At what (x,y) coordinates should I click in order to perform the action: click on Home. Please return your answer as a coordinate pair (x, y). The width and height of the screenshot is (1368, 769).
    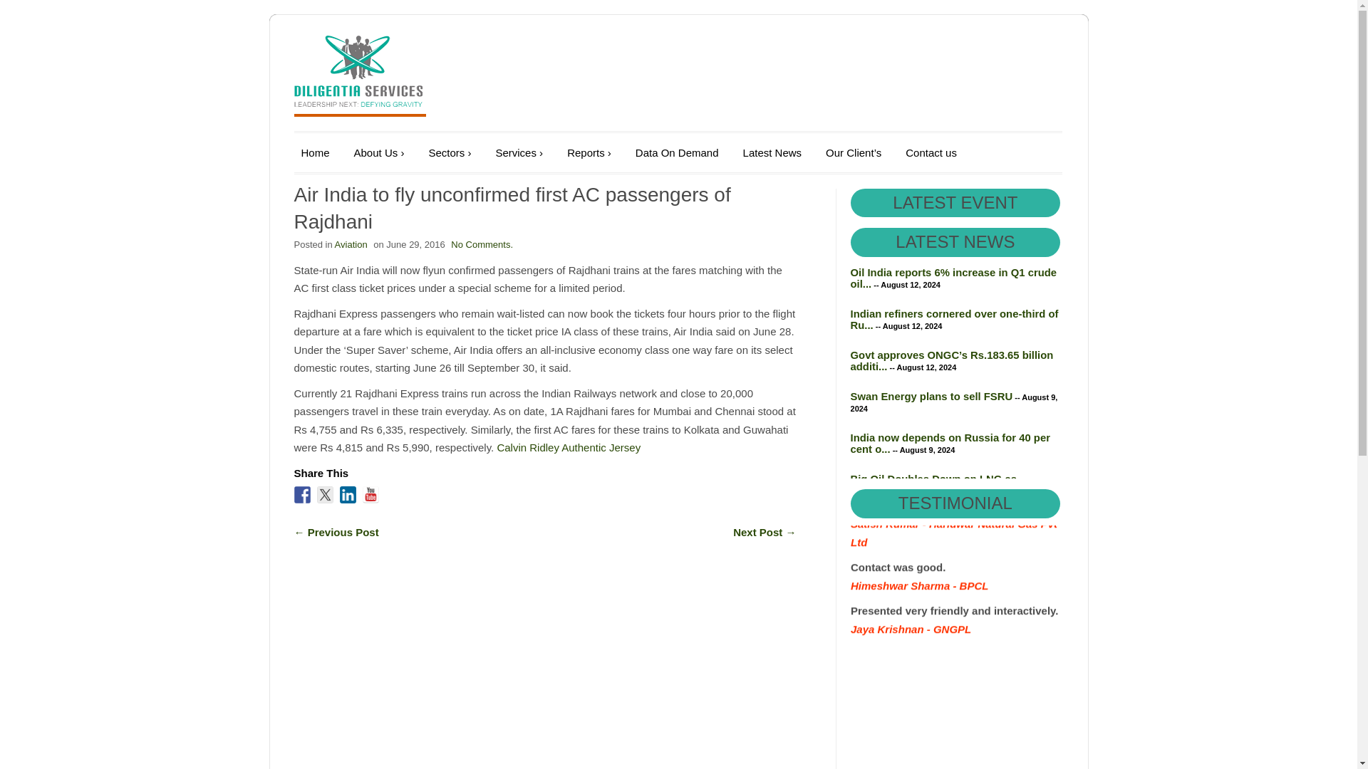
    Looking at the image, I should click on (315, 152).